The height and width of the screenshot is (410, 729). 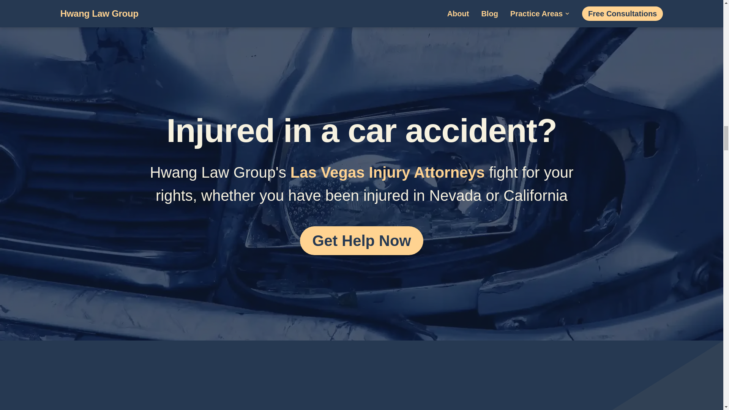 What do you see at coordinates (361, 241) in the screenshot?
I see `Get Help Now` at bounding box center [361, 241].